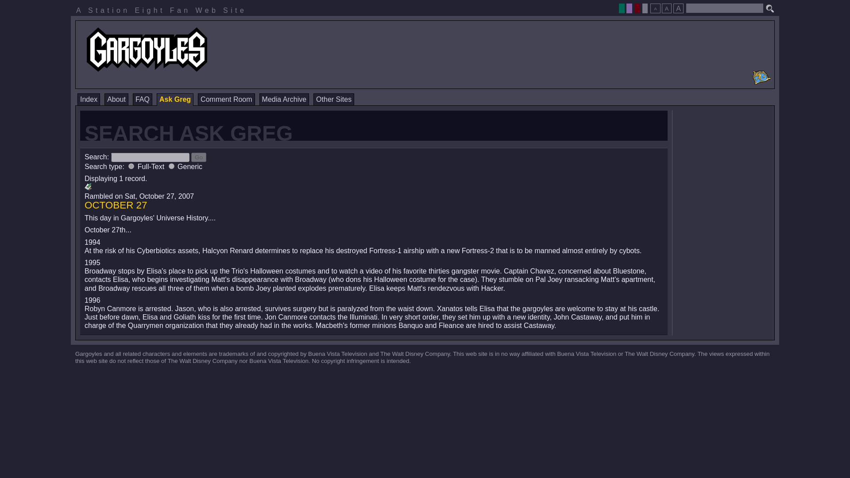  What do you see at coordinates (131, 166) in the screenshot?
I see `FullText` at bounding box center [131, 166].